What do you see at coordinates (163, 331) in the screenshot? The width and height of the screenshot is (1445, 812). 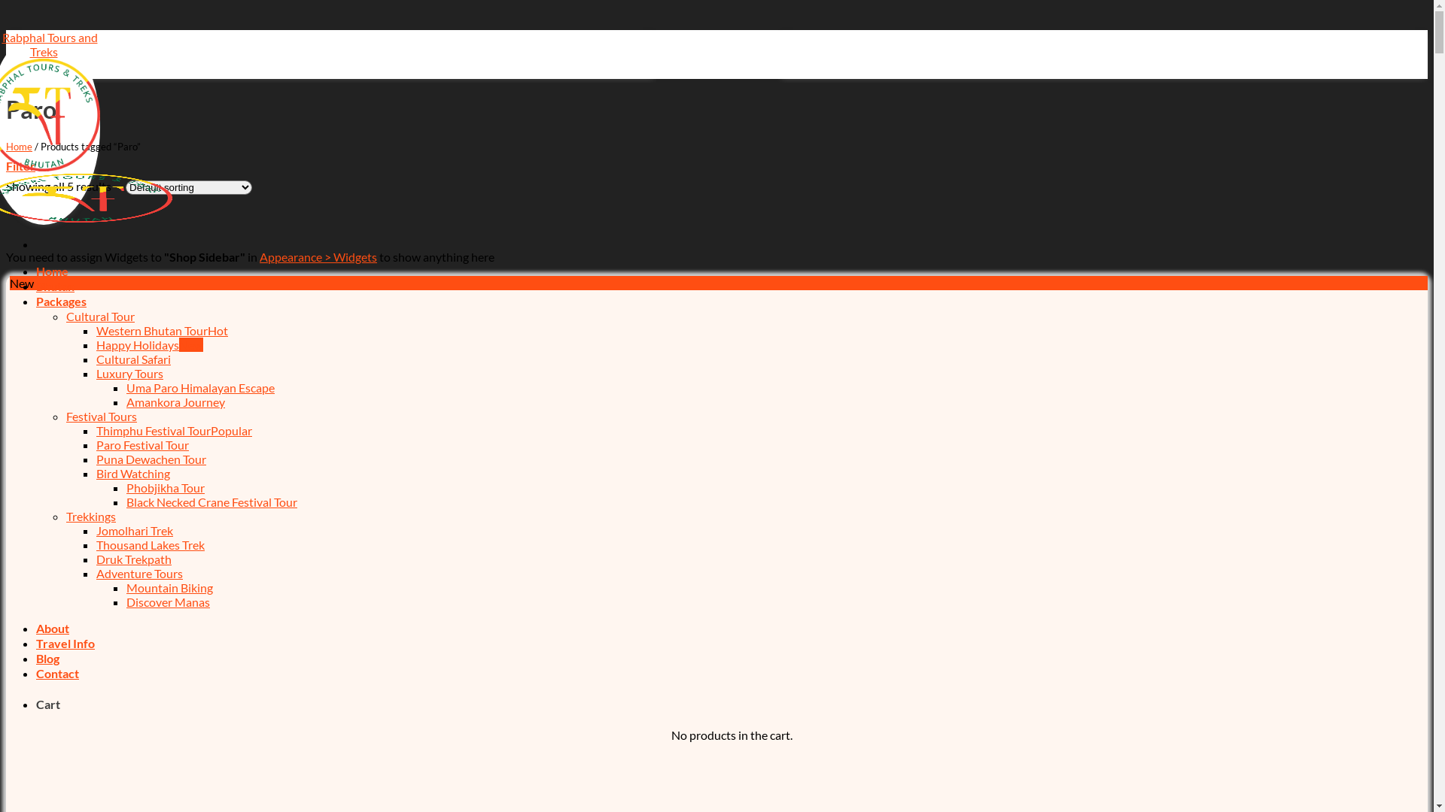 I see `Western Bhutan Tour` at bounding box center [163, 331].